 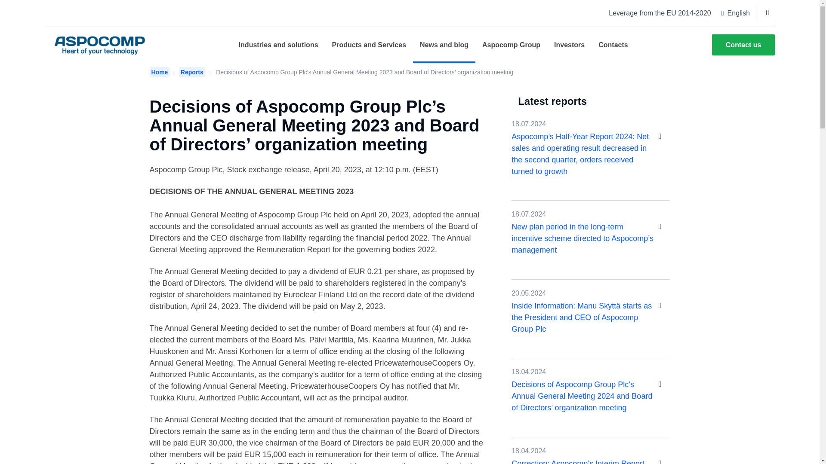 What do you see at coordinates (660, 13) in the screenshot?
I see `Leverage from the EU 2014-2020` at bounding box center [660, 13].